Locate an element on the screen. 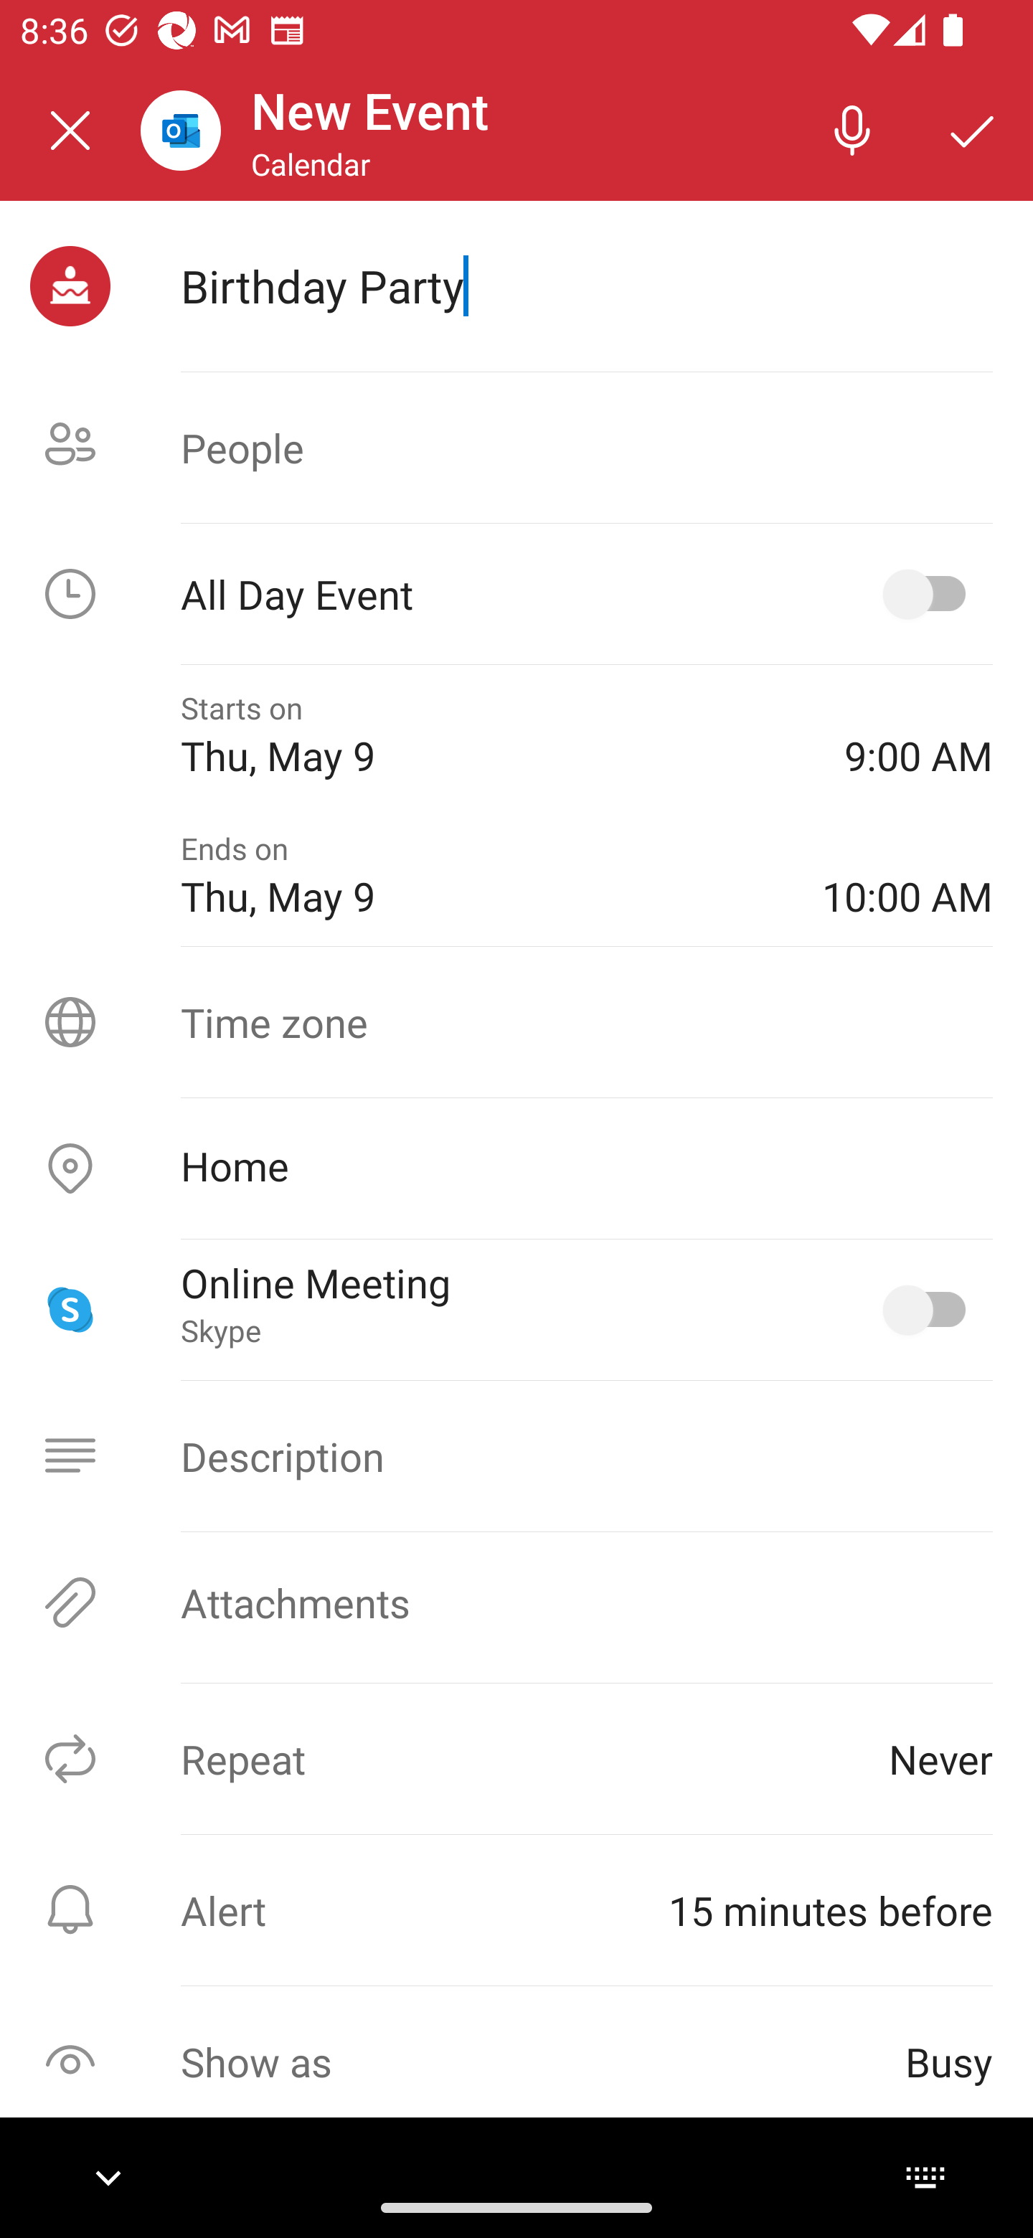 The height and width of the screenshot is (2238, 1033). Starts on Thu, May 9 is located at coordinates (492, 735).